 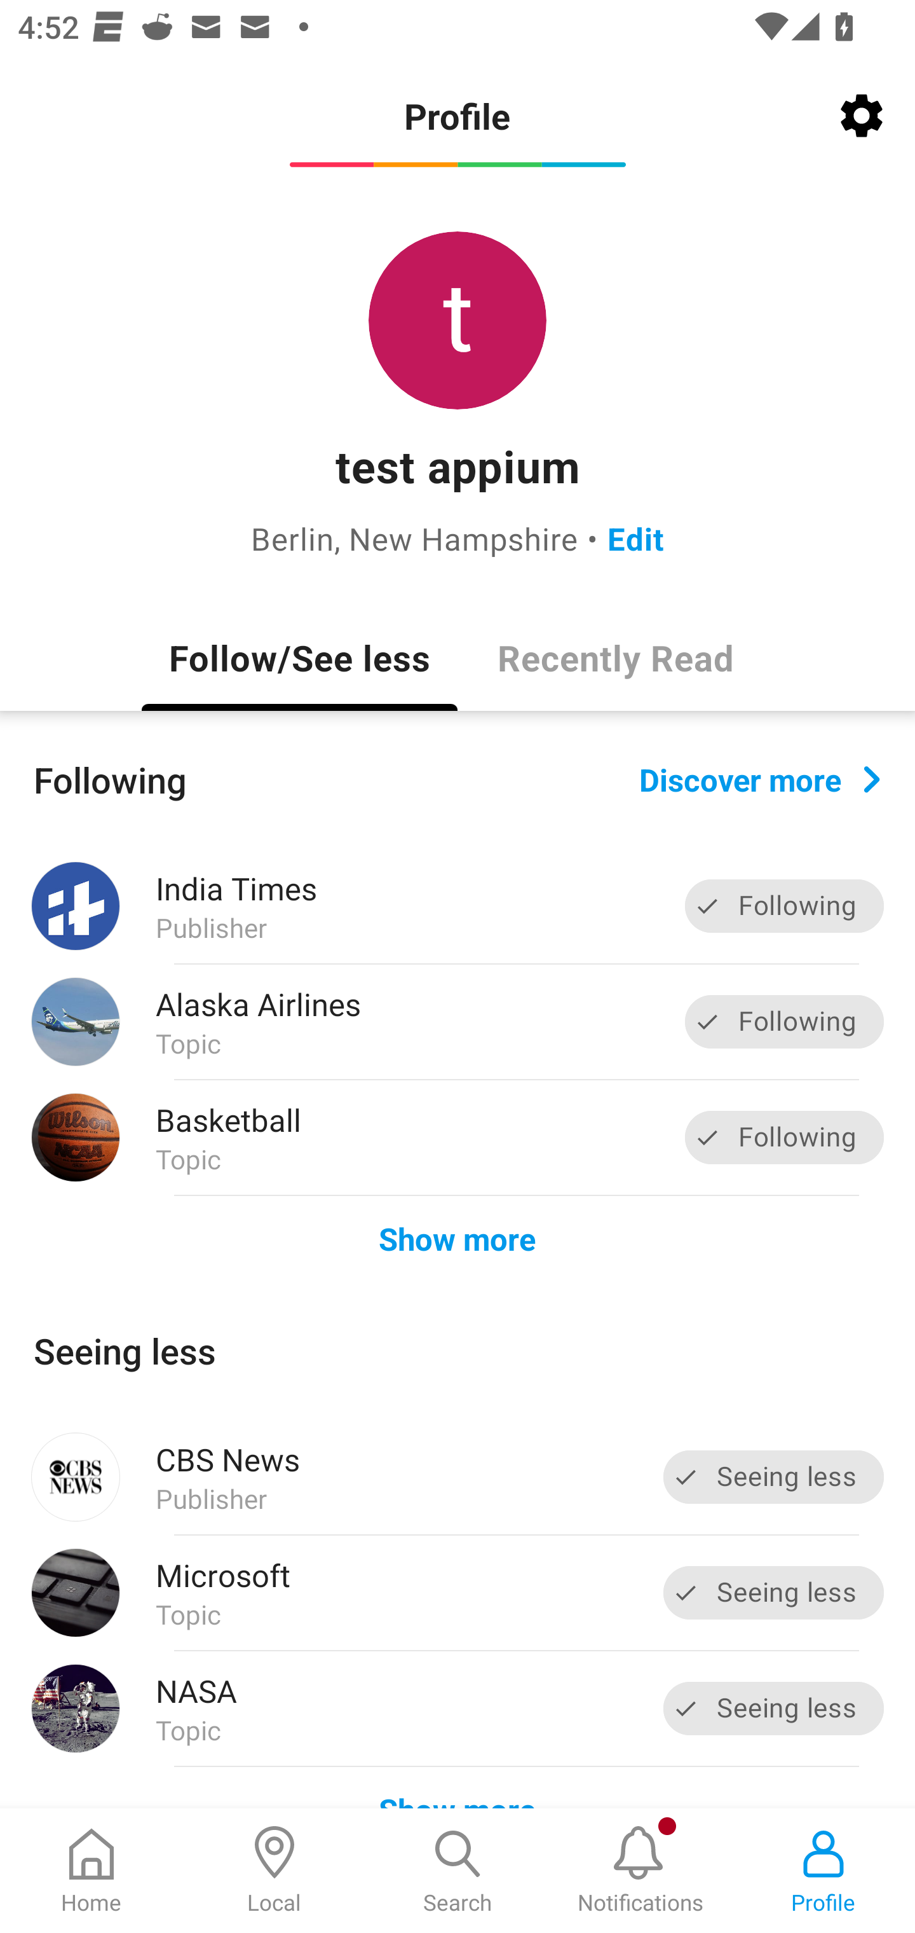 What do you see at coordinates (615, 657) in the screenshot?
I see `Recently Read` at bounding box center [615, 657].